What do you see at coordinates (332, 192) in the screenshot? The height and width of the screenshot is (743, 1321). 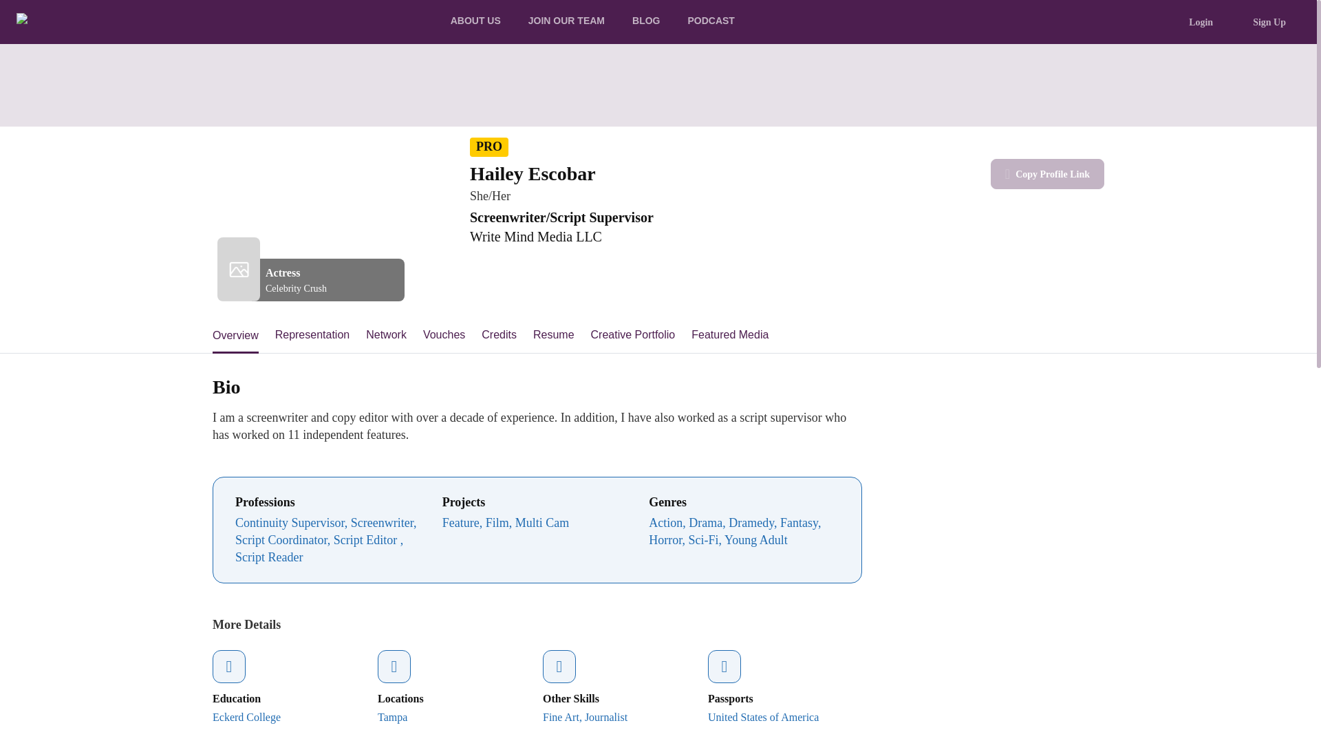 I see `Hailey Escobar, HUSSLUP` at bounding box center [332, 192].